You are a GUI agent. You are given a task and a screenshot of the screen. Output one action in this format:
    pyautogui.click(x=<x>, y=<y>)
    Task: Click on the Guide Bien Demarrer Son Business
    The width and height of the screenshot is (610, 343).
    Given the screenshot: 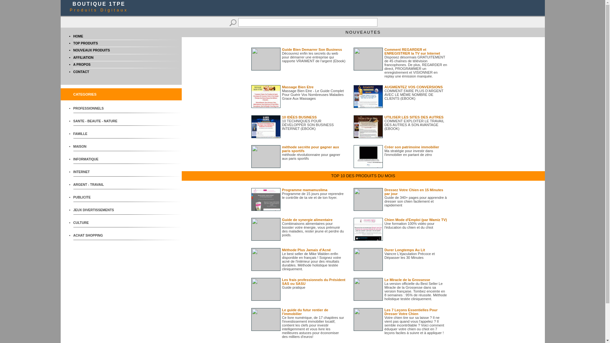 What is the action you would take?
    pyautogui.click(x=312, y=50)
    